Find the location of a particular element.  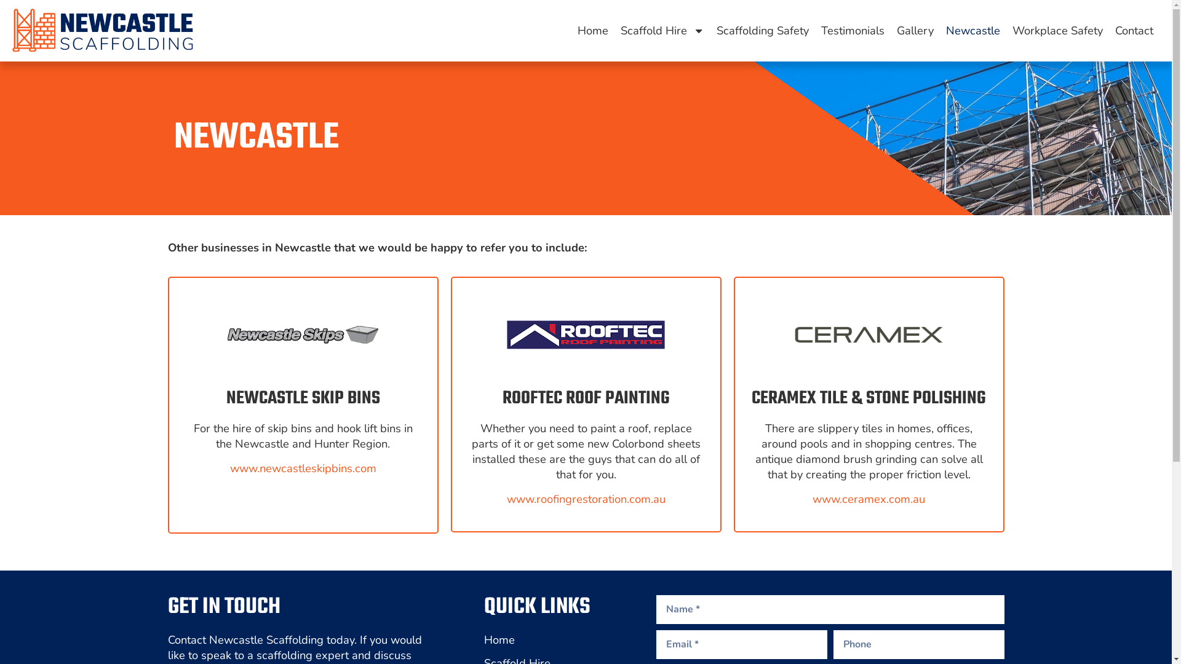

Testimonials is located at coordinates (853, 31).